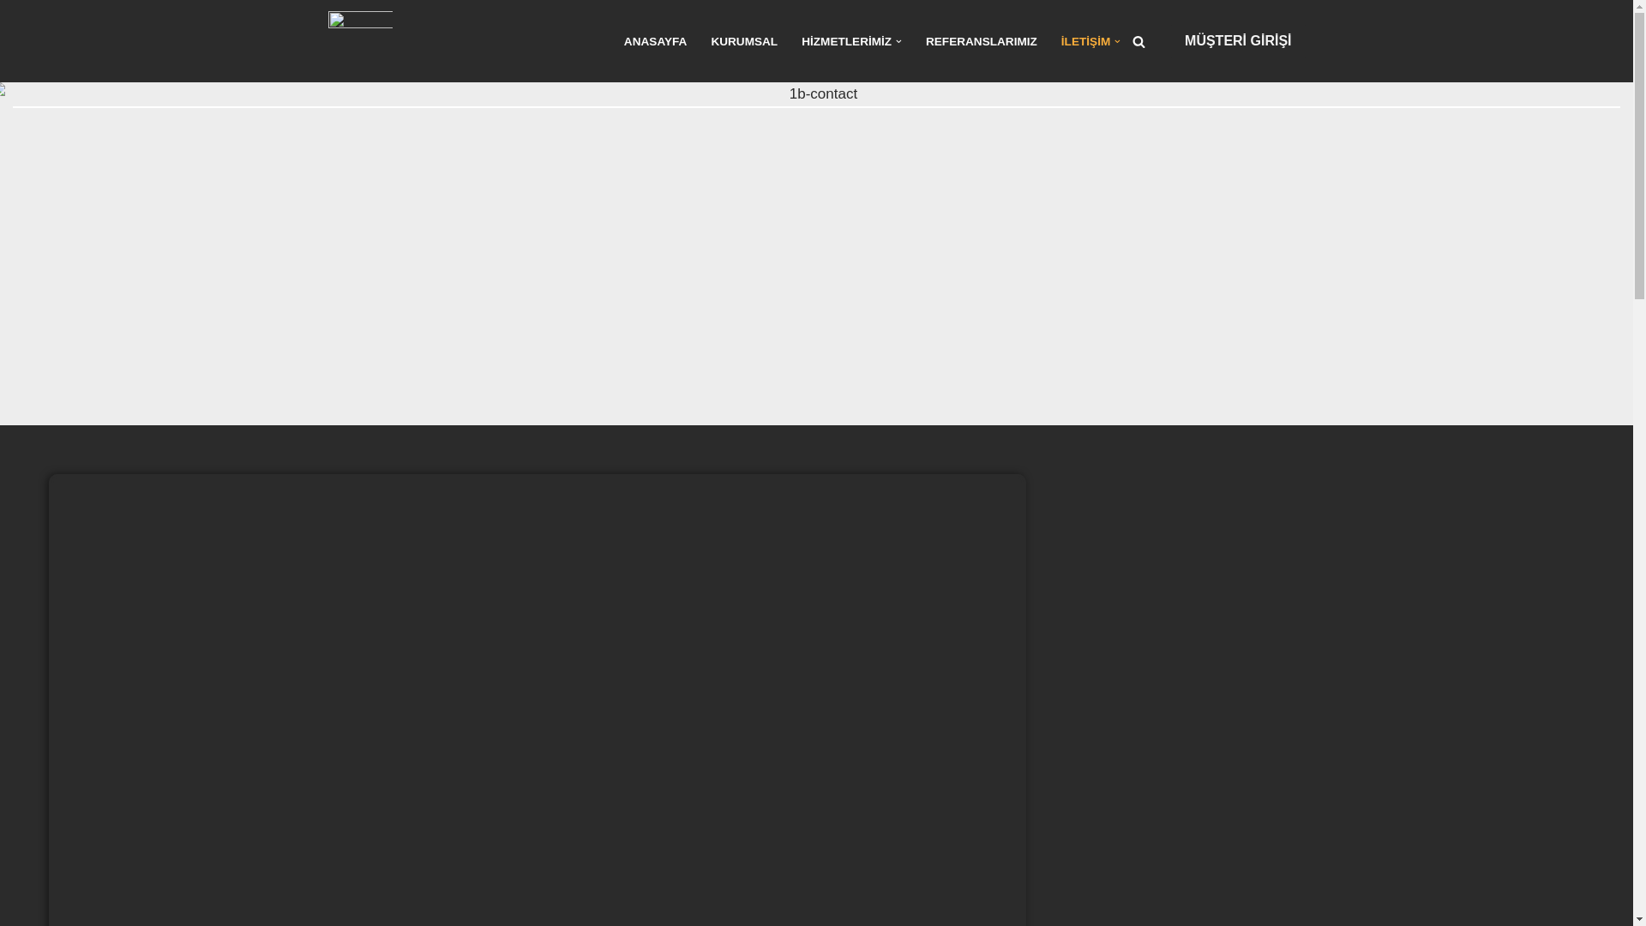 Image resolution: width=1646 pixels, height=926 pixels. What do you see at coordinates (744, 41) in the screenshot?
I see `KURUMSAL` at bounding box center [744, 41].